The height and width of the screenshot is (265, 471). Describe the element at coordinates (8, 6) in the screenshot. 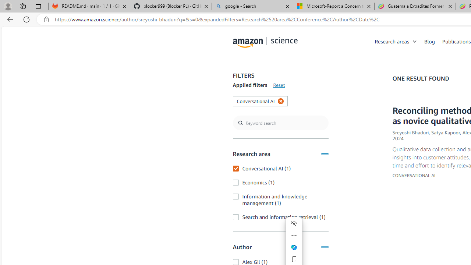

I see `Personal Profile` at that location.